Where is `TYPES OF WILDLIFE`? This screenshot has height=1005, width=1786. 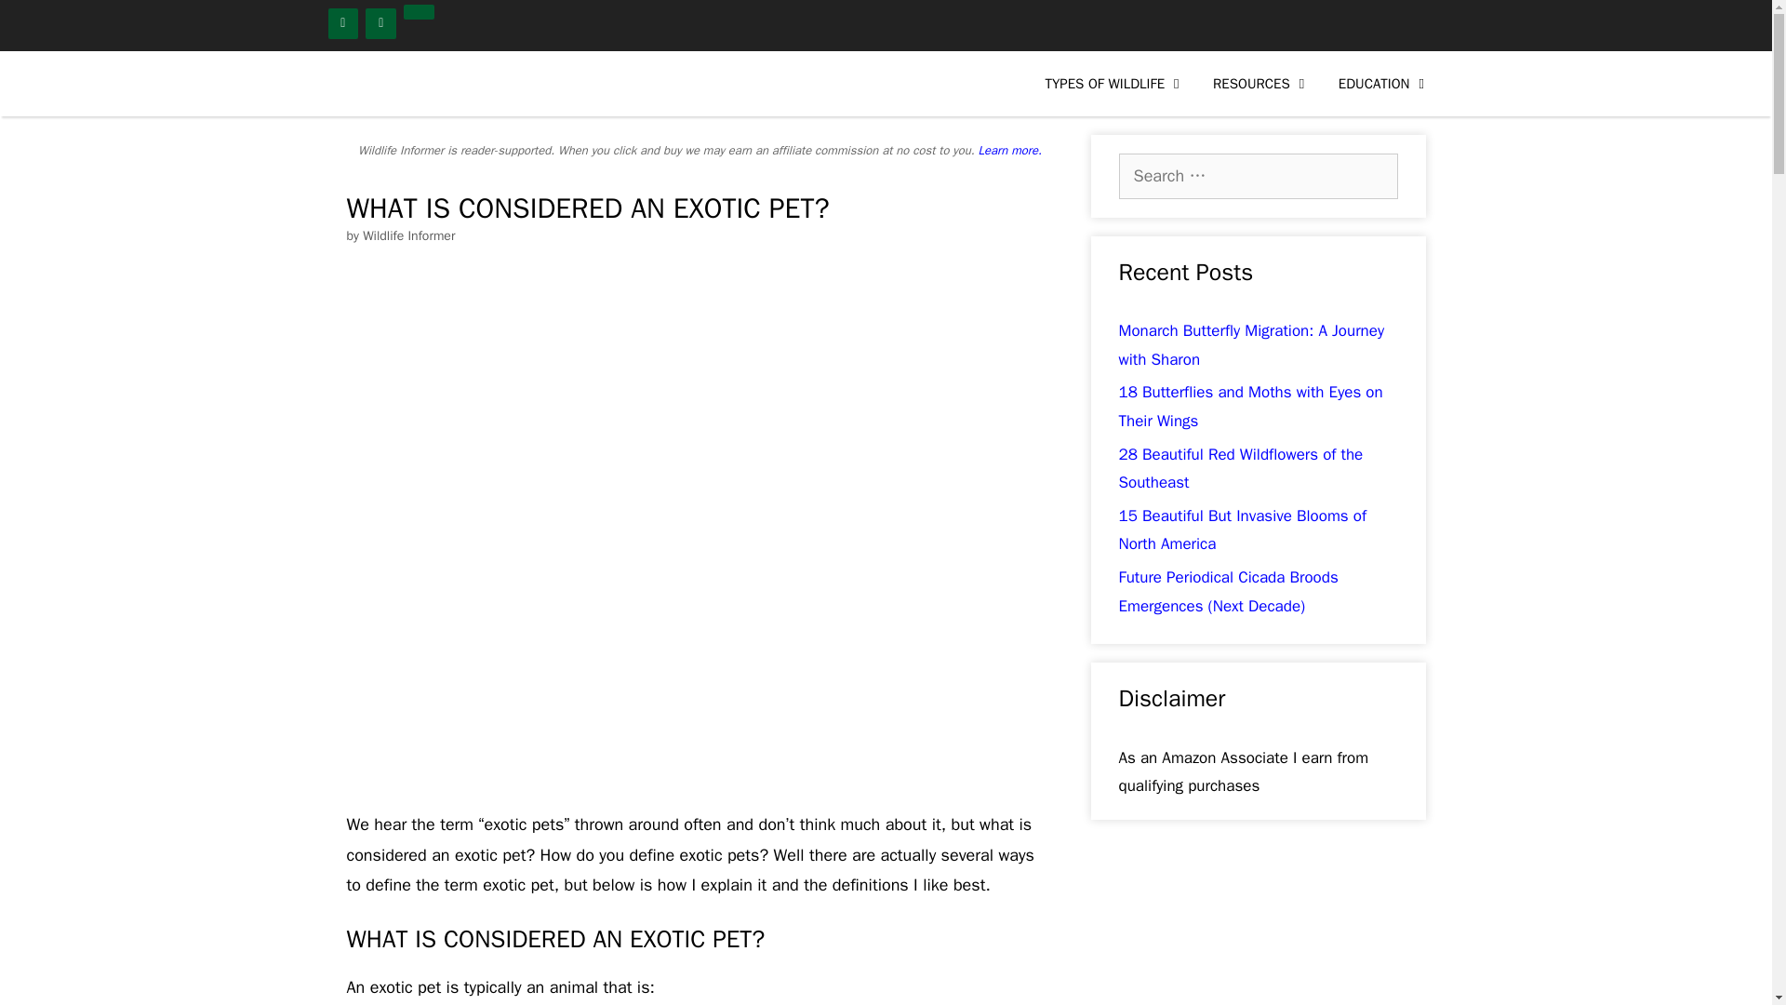
TYPES OF WILDLIFE is located at coordinates (1114, 84).